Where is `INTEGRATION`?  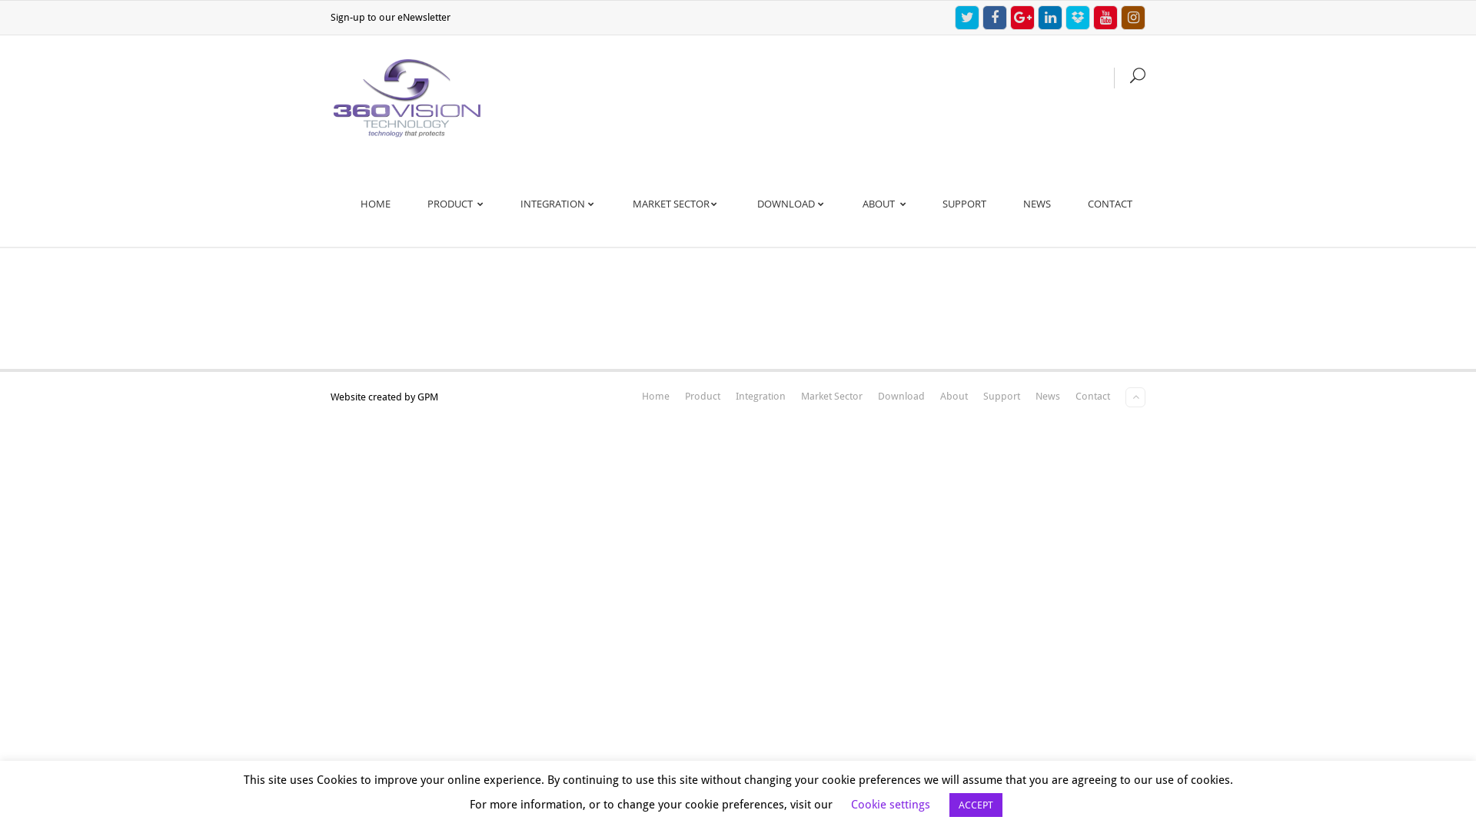
INTEGRATION is located at coordinates (558, 204).